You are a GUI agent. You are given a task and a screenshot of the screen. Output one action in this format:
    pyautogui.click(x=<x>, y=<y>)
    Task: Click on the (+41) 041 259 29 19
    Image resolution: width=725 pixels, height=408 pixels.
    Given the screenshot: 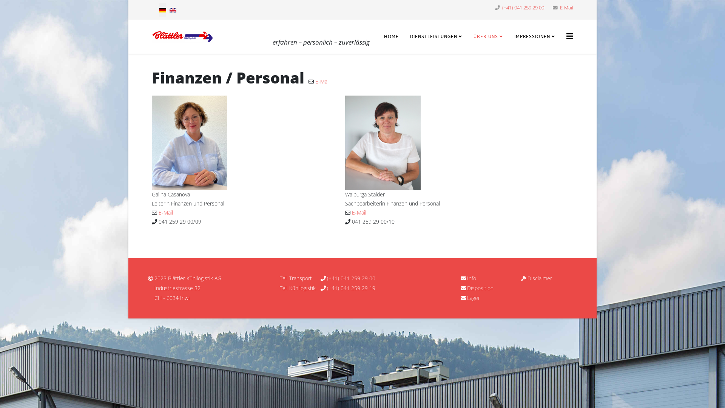 What is the action you would take?
    pyautogui.click(x=351, y=288)
    